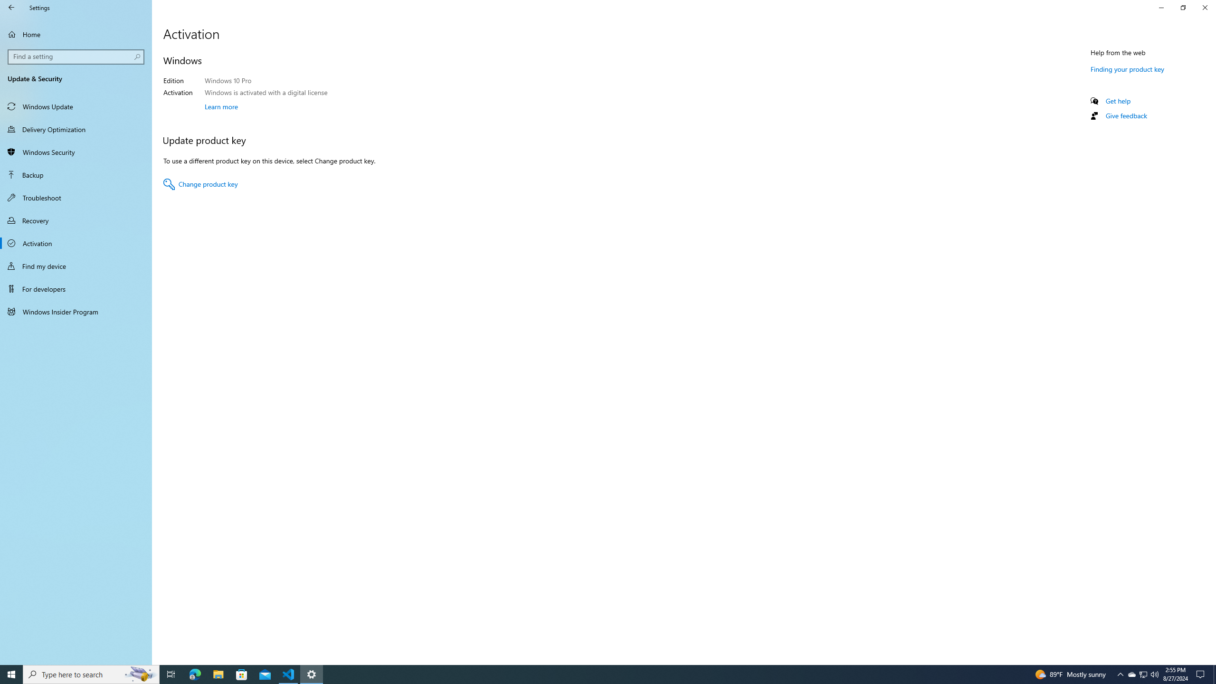 The width and height of the screenshot is (1216, 684). Describe the element at coordinates (1118, 101) in the screenshot. I see `Get help` at that location.